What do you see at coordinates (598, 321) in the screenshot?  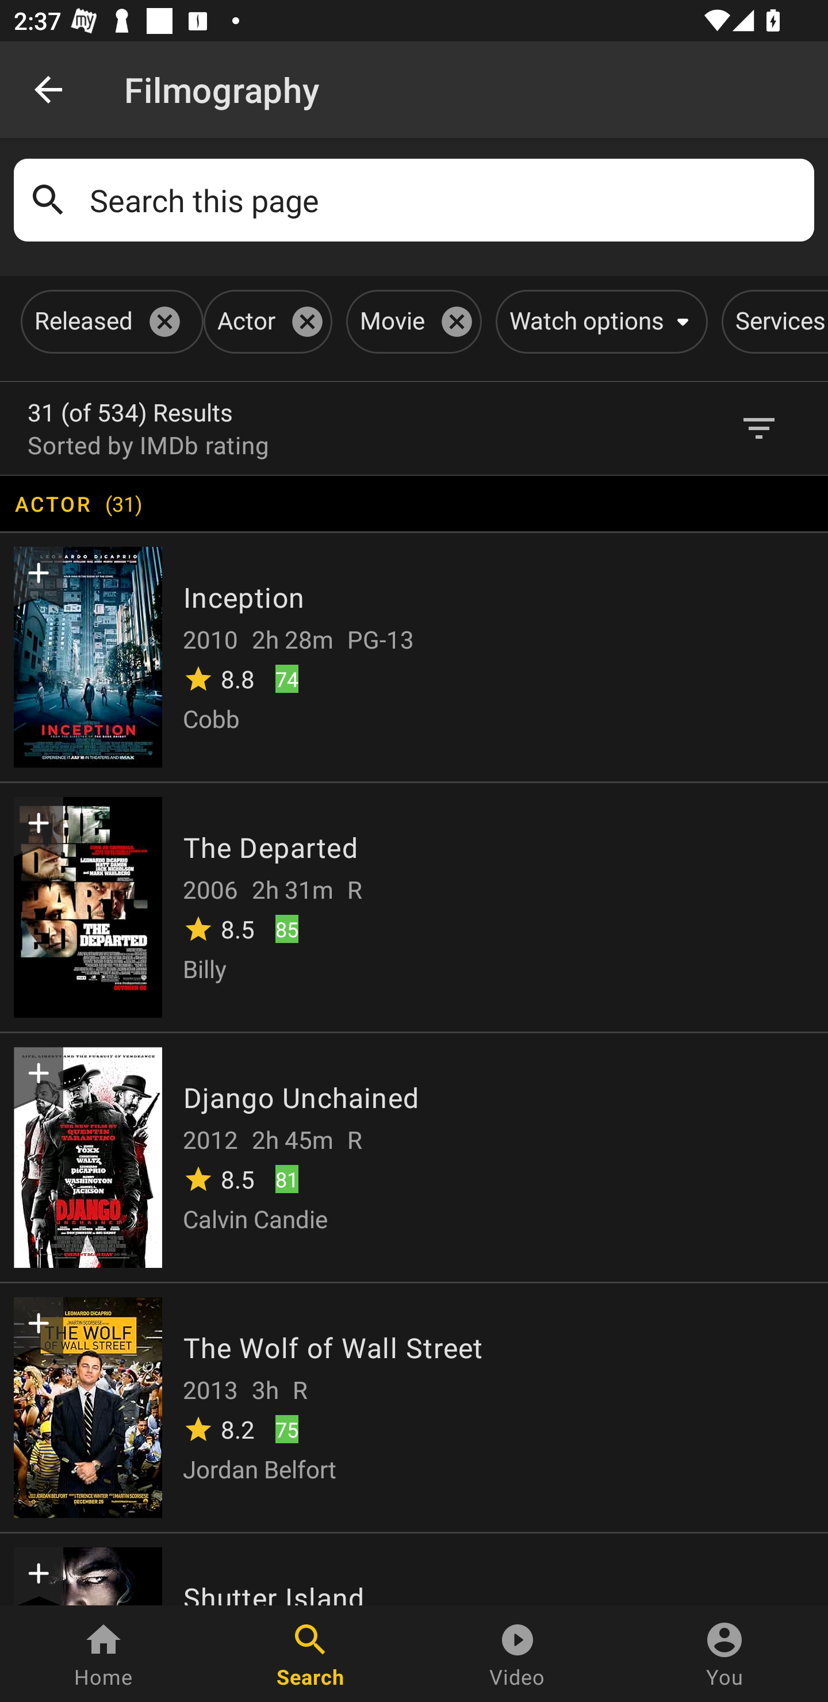 I see `Watch options` at bounding box center [598, 321].